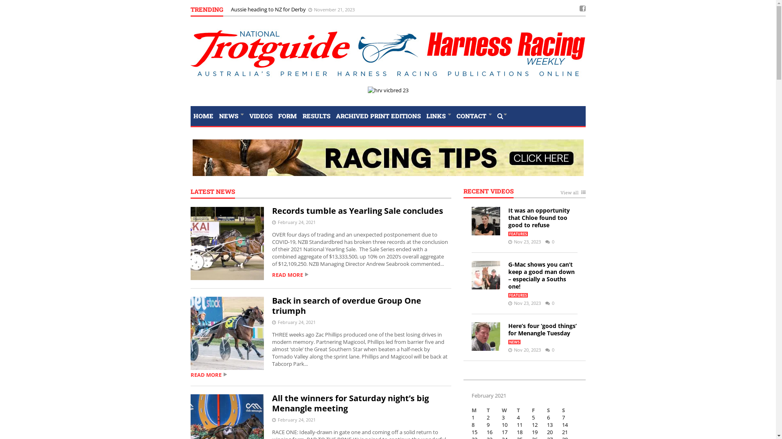 This screenshot has height=439, width=782. I want to click on It was an opportunity that Chloe found too good to refuse, so click(539, 218).